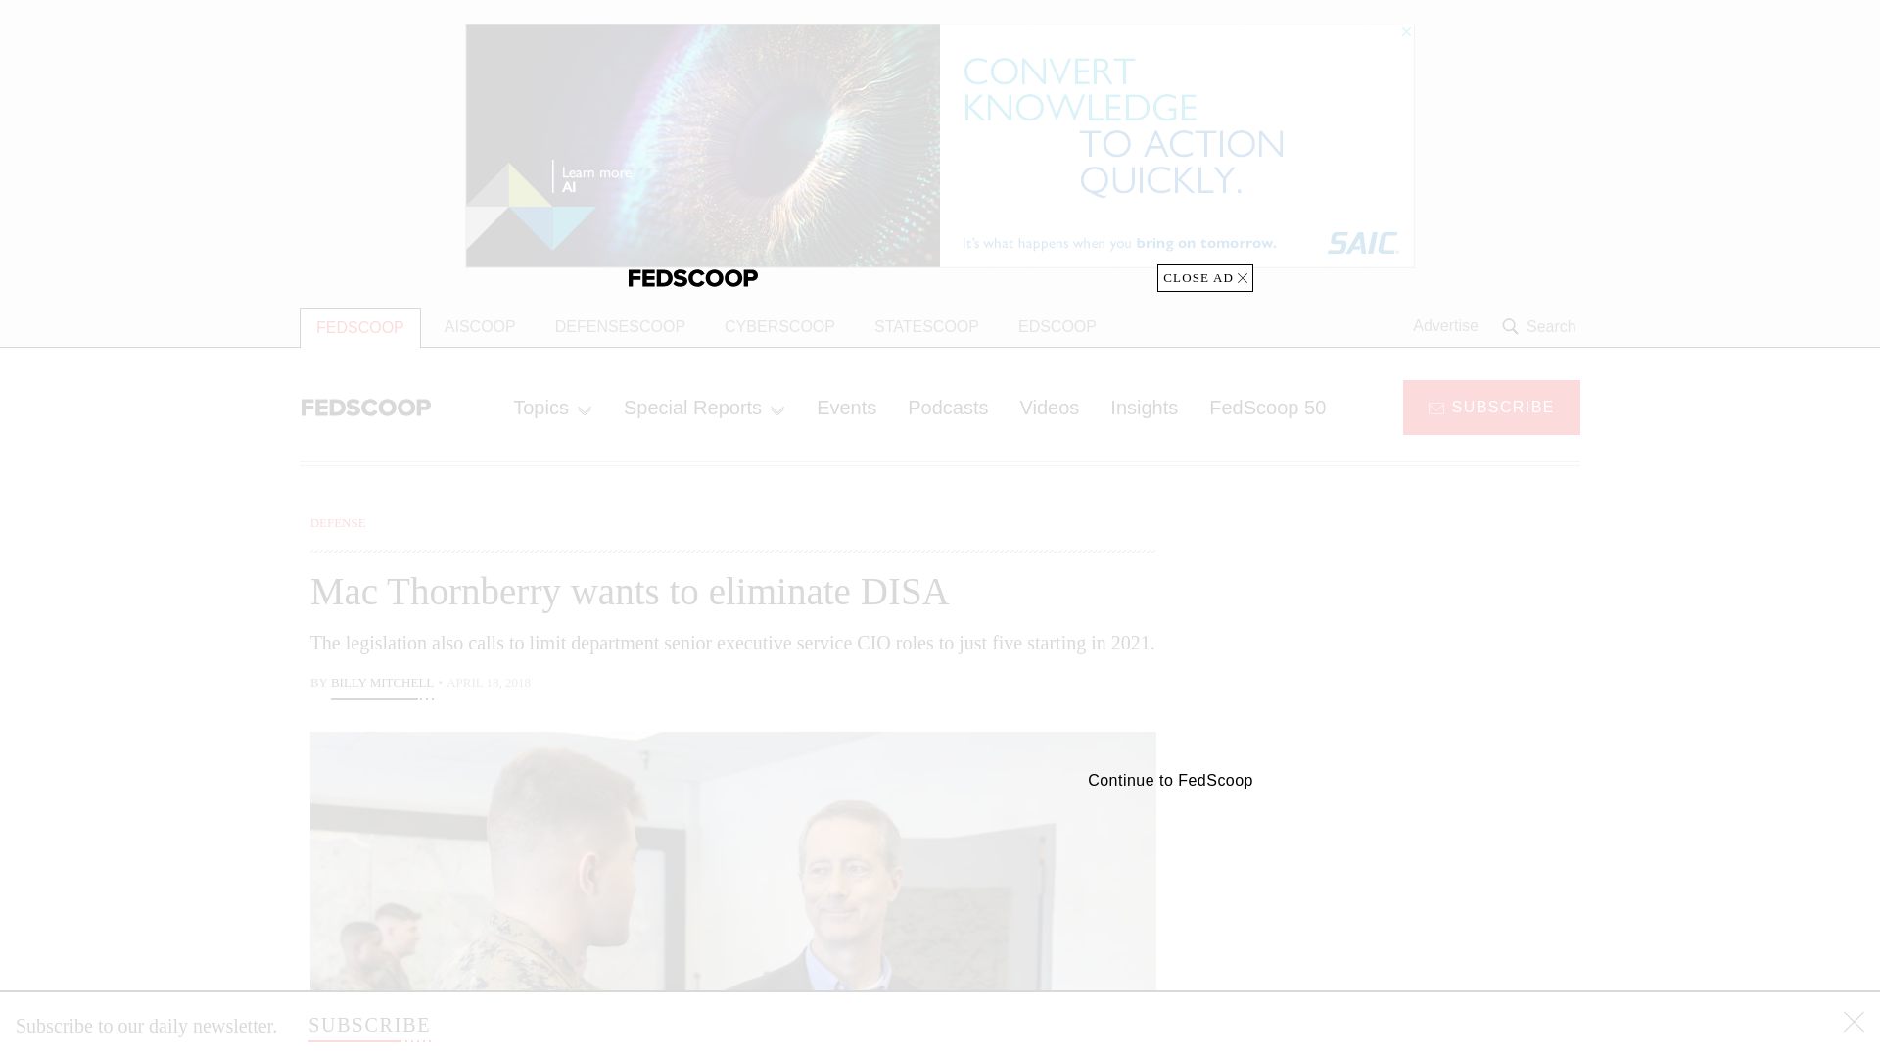 The height and width of the screenshot is (1058, 1880). I want to click on Topics, so click(552, 407).